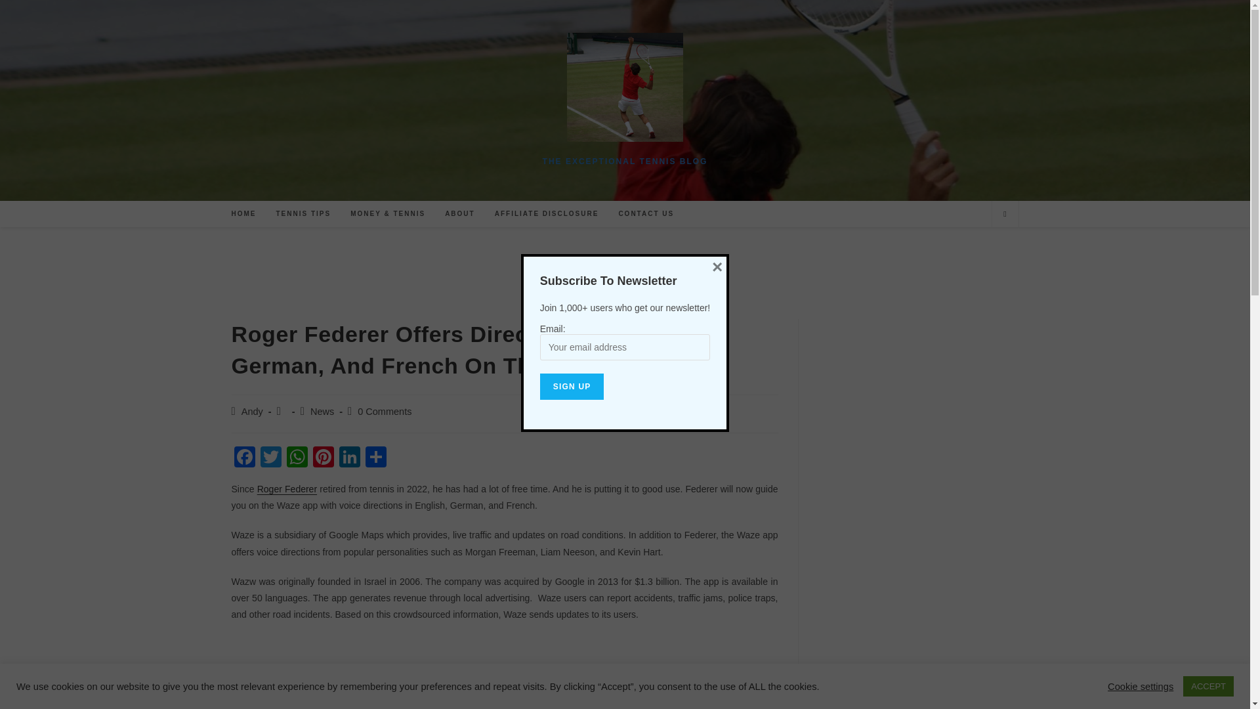 The image size is (1260, 709). Describe the element at coordinates (547, 213) in the screenshot. I see `AFFILIATE DISCLOSURE` at that location.